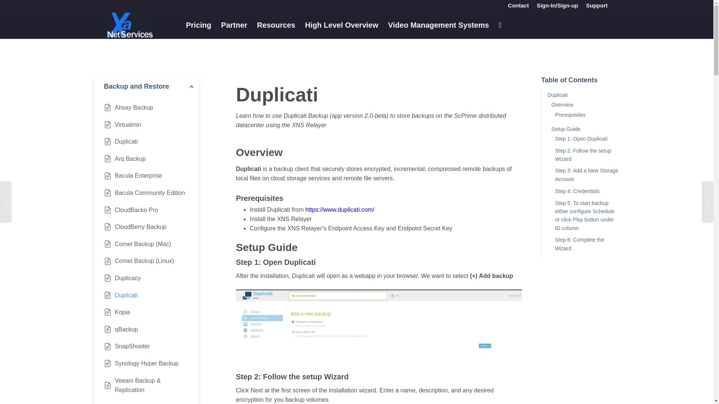 This screenshot has height=404, width=719. What do you see at coordinates (518, 6) in the screenshot?
I see `Contact` at bounding box center [518, 6].